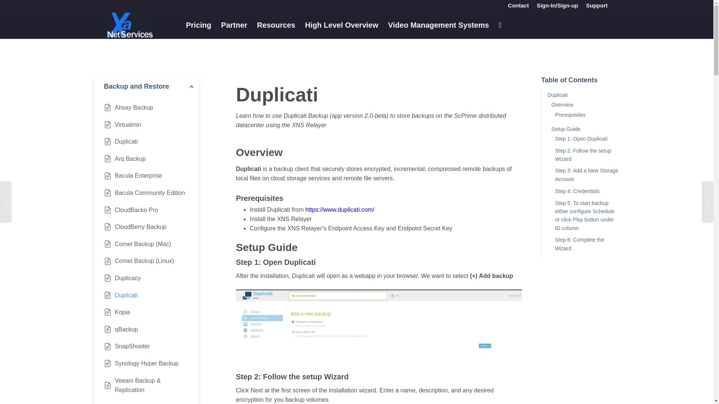 This screenshot has height=404, width=719. What do you see at coordinates (518, 6) in the screenshot?
I see `Contact` at bounding box center [518, 6].